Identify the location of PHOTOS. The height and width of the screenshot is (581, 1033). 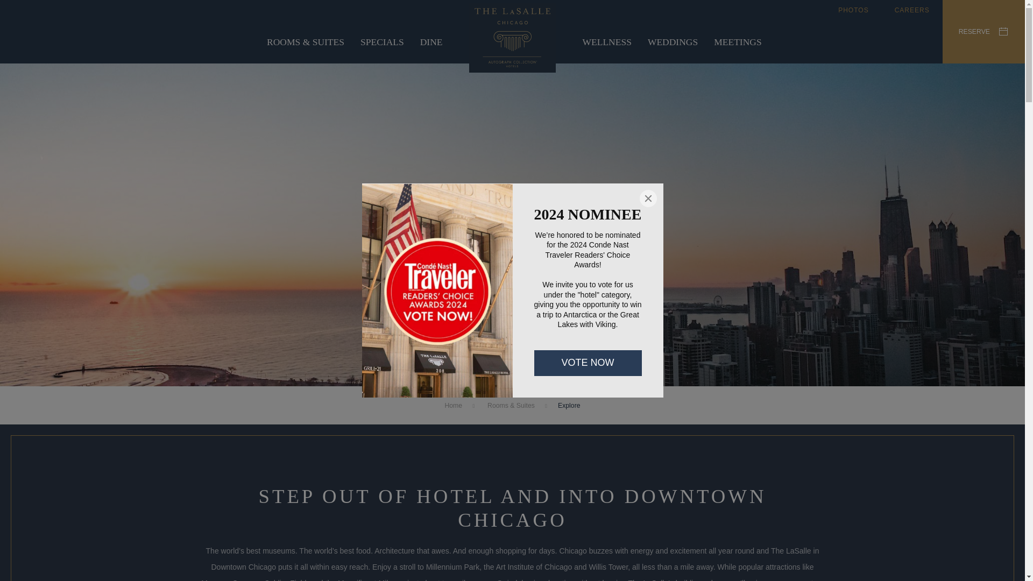
(853, 10).